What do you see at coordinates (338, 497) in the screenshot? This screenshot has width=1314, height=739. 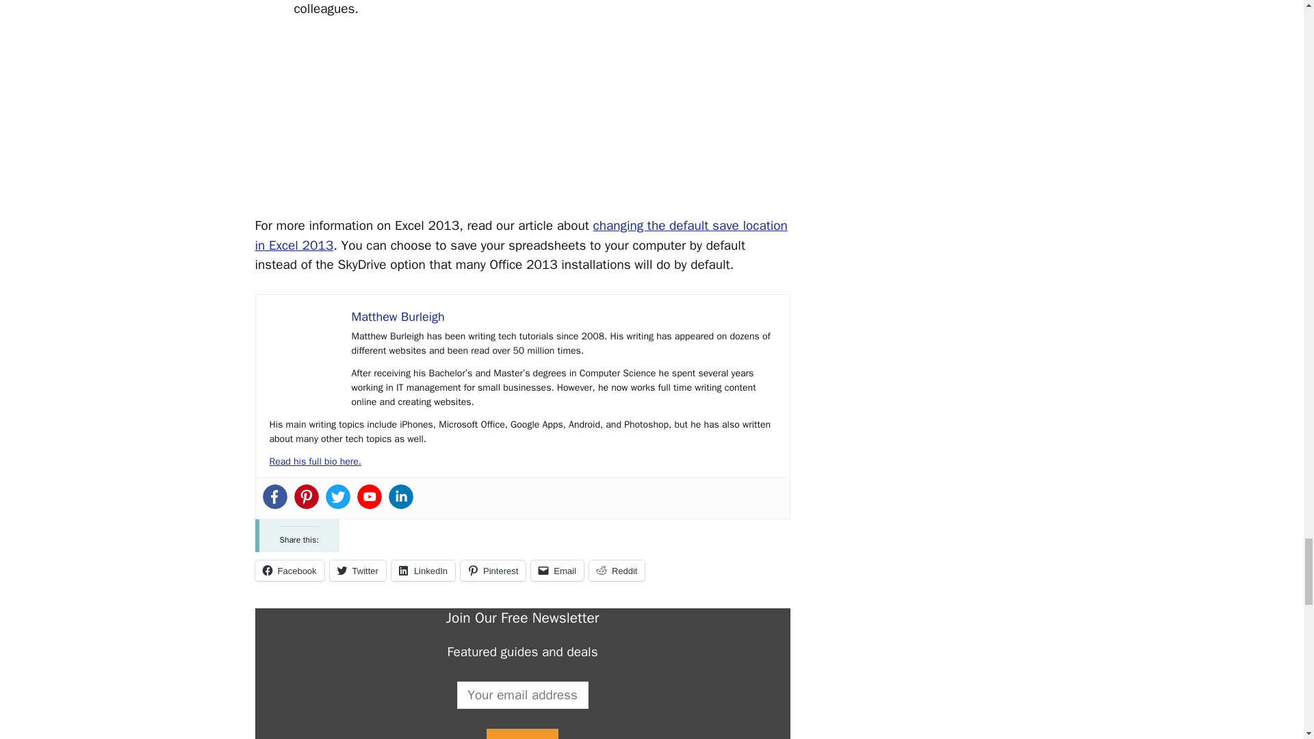 I see `Twitter` at bounding box center [338, 497].